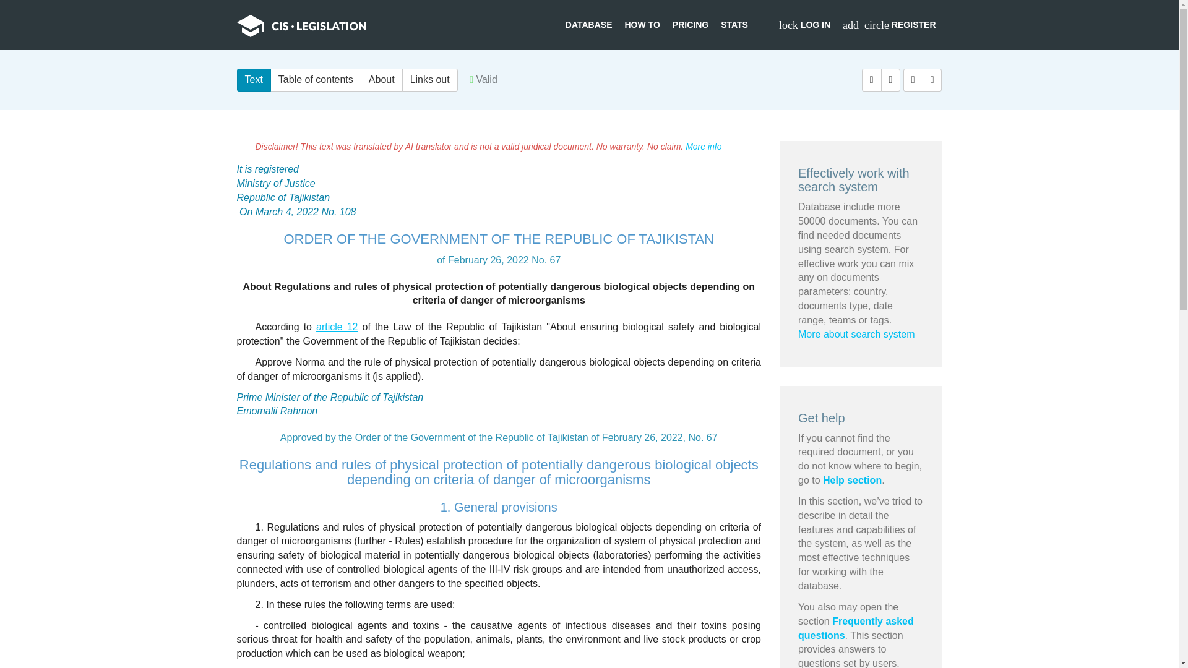 The image size is (1188, 668). I want to click on Help section, so click(852, 480).